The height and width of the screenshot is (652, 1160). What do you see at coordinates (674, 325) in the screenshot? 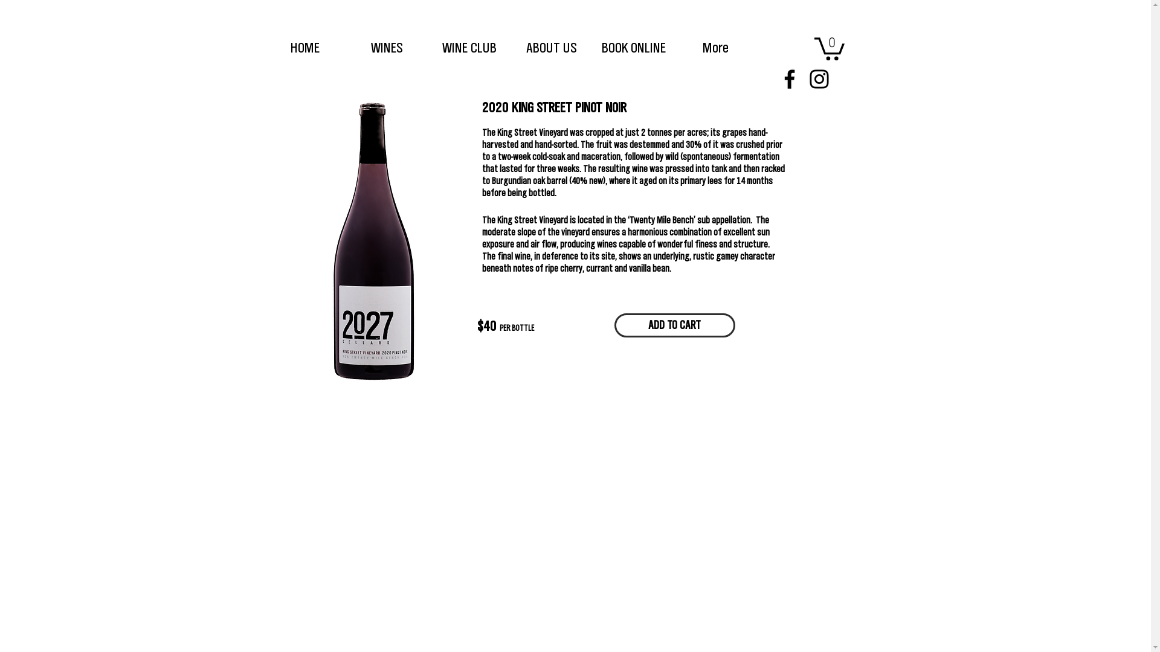
I see `ADD TO CART` at bounding box center [674, 325].